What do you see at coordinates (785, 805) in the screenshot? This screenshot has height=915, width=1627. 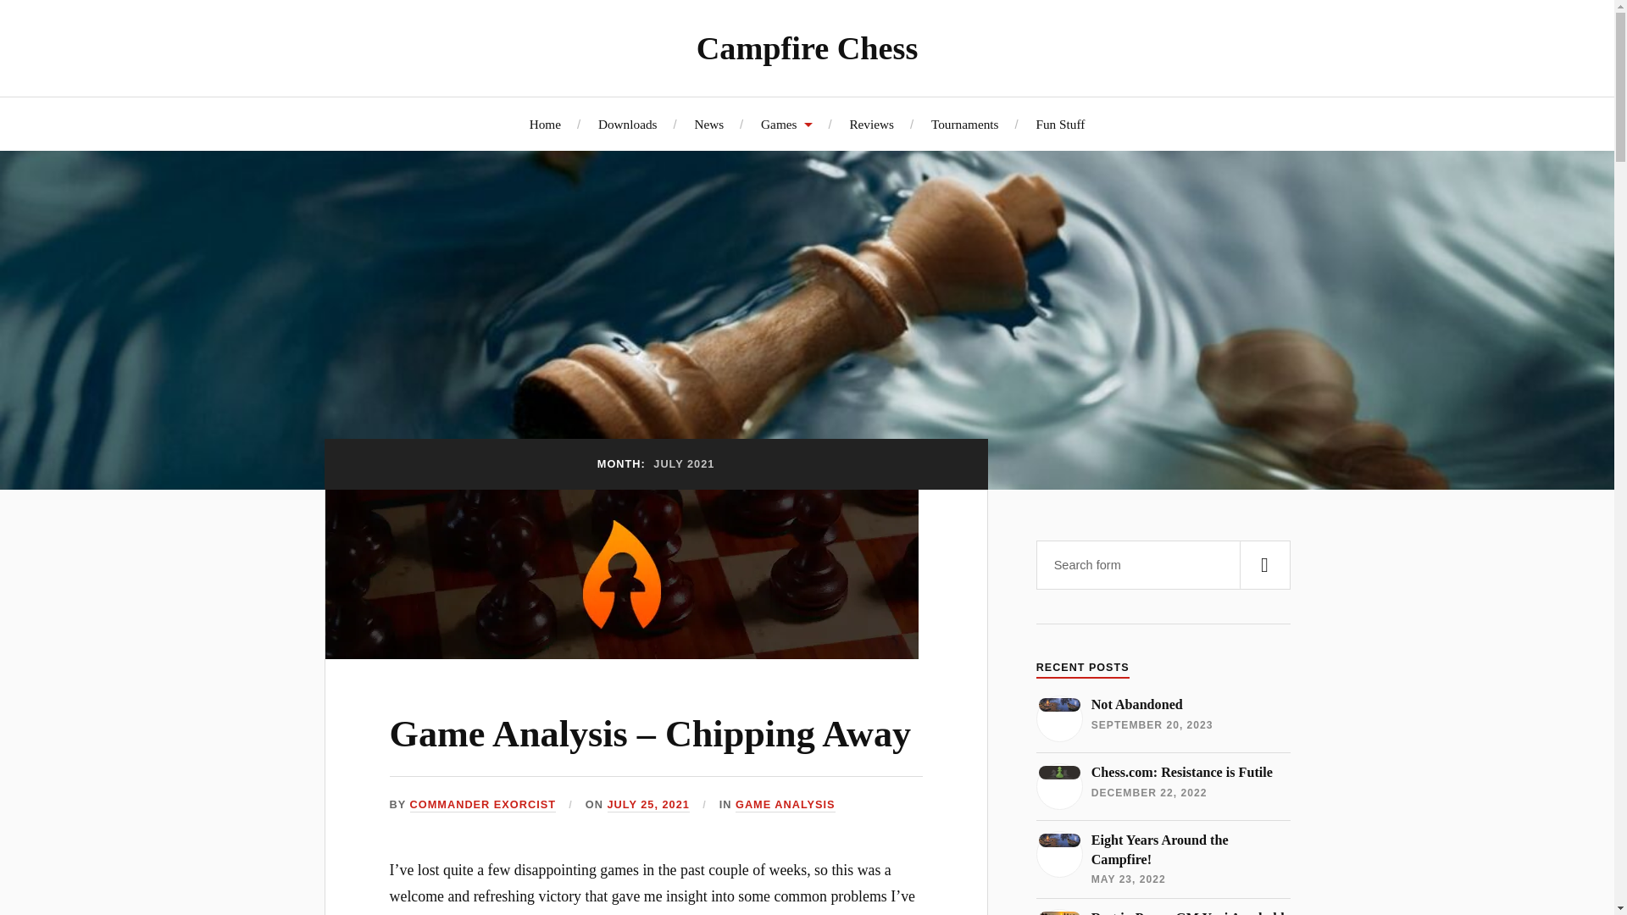 I see `GAME ANALYSIS` at bounding box center [785, 805].